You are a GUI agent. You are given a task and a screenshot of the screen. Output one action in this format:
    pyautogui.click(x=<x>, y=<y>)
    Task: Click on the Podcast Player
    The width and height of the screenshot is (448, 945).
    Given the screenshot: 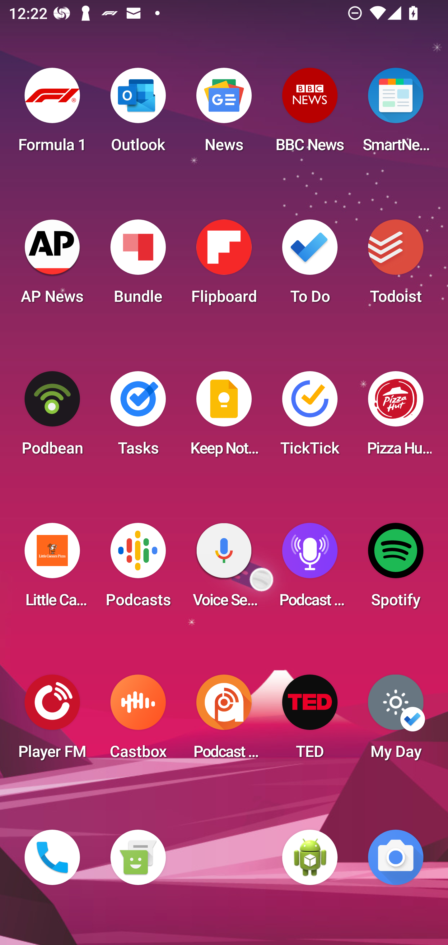 What is the action you would take?
    pyautogui.click(x=310, y=569)
    